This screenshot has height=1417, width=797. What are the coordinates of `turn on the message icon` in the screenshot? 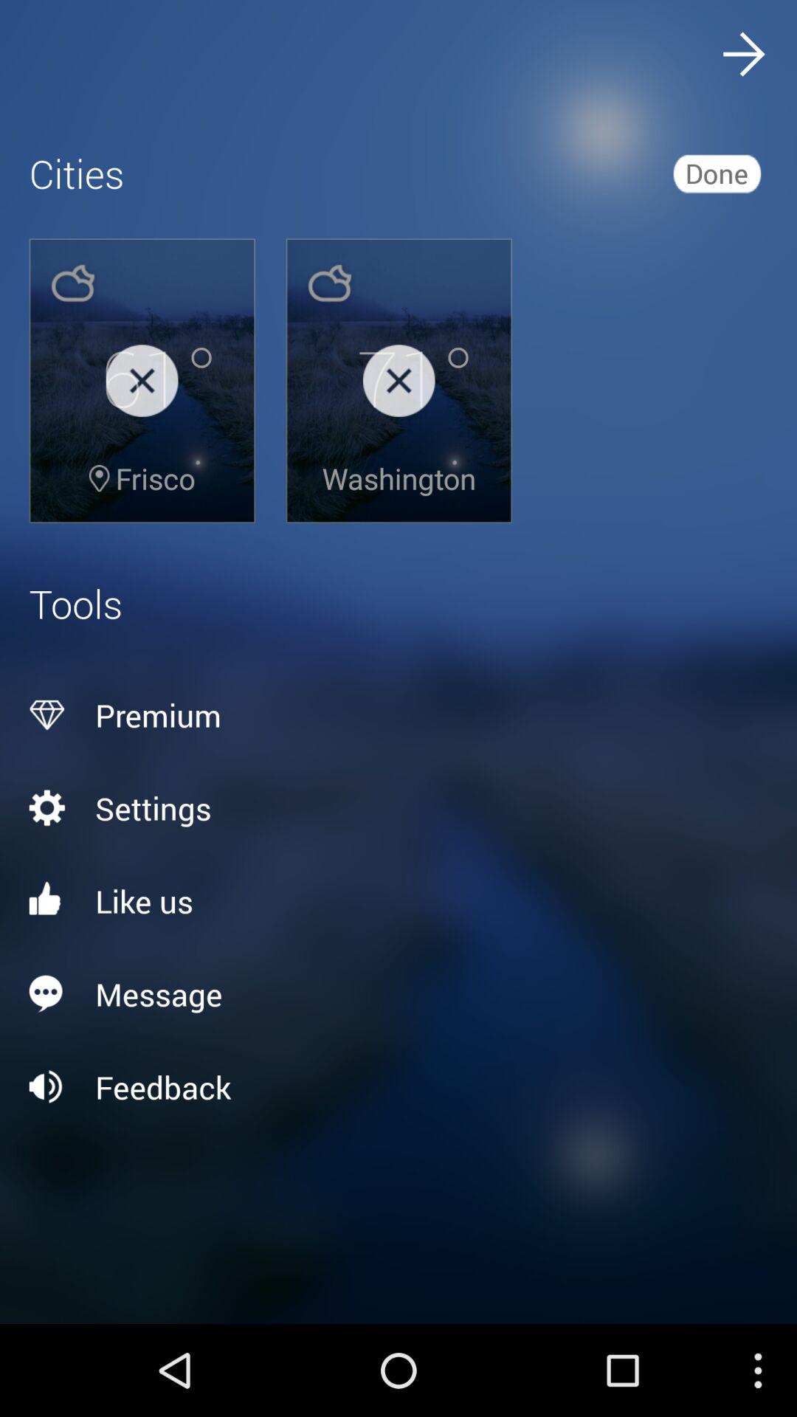 It's located at (398, 993).